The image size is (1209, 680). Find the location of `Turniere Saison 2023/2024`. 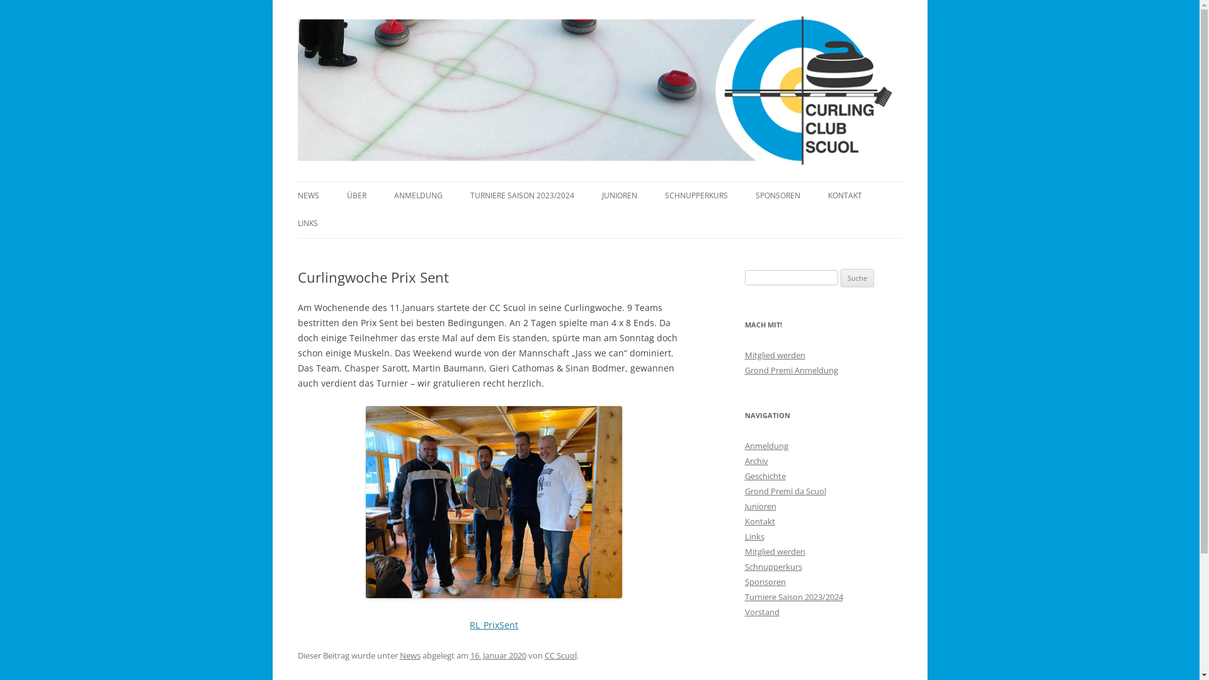

Turniere Saison 2023/2024 is located at coordinates (793, 597).